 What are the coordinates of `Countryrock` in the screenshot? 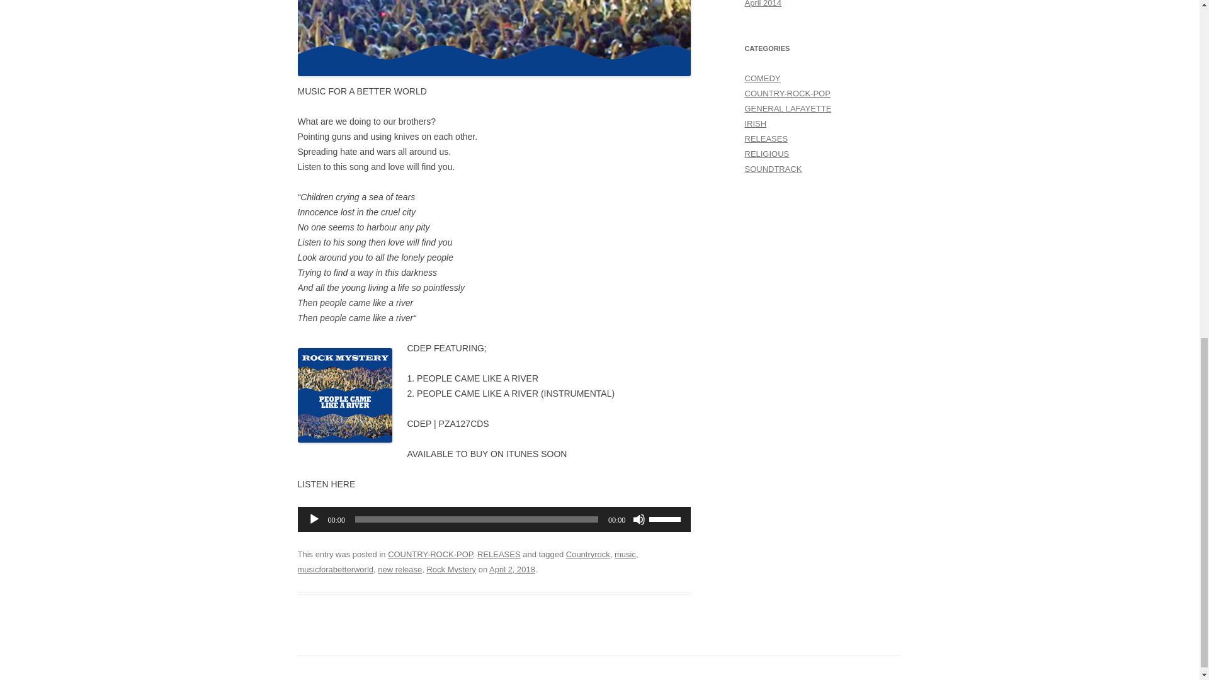 It's located at (588, 554).